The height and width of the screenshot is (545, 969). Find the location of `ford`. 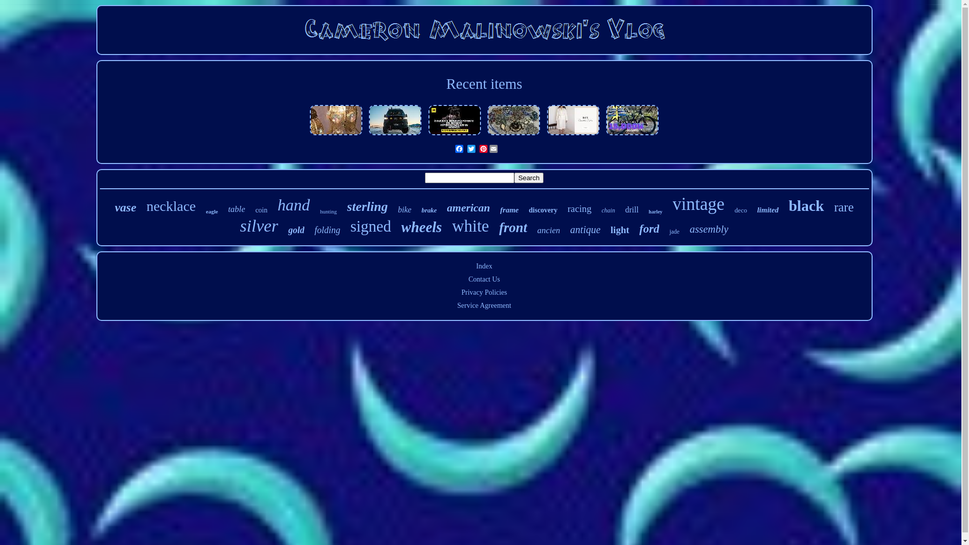

ford is located at coordinates (650, 229).